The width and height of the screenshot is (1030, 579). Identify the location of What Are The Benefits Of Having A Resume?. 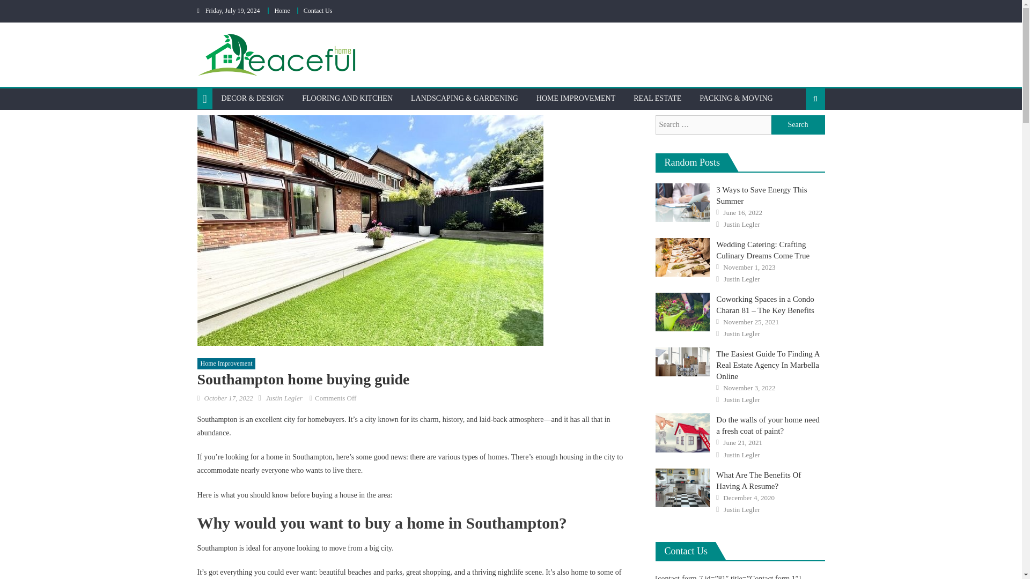
(682, 488).